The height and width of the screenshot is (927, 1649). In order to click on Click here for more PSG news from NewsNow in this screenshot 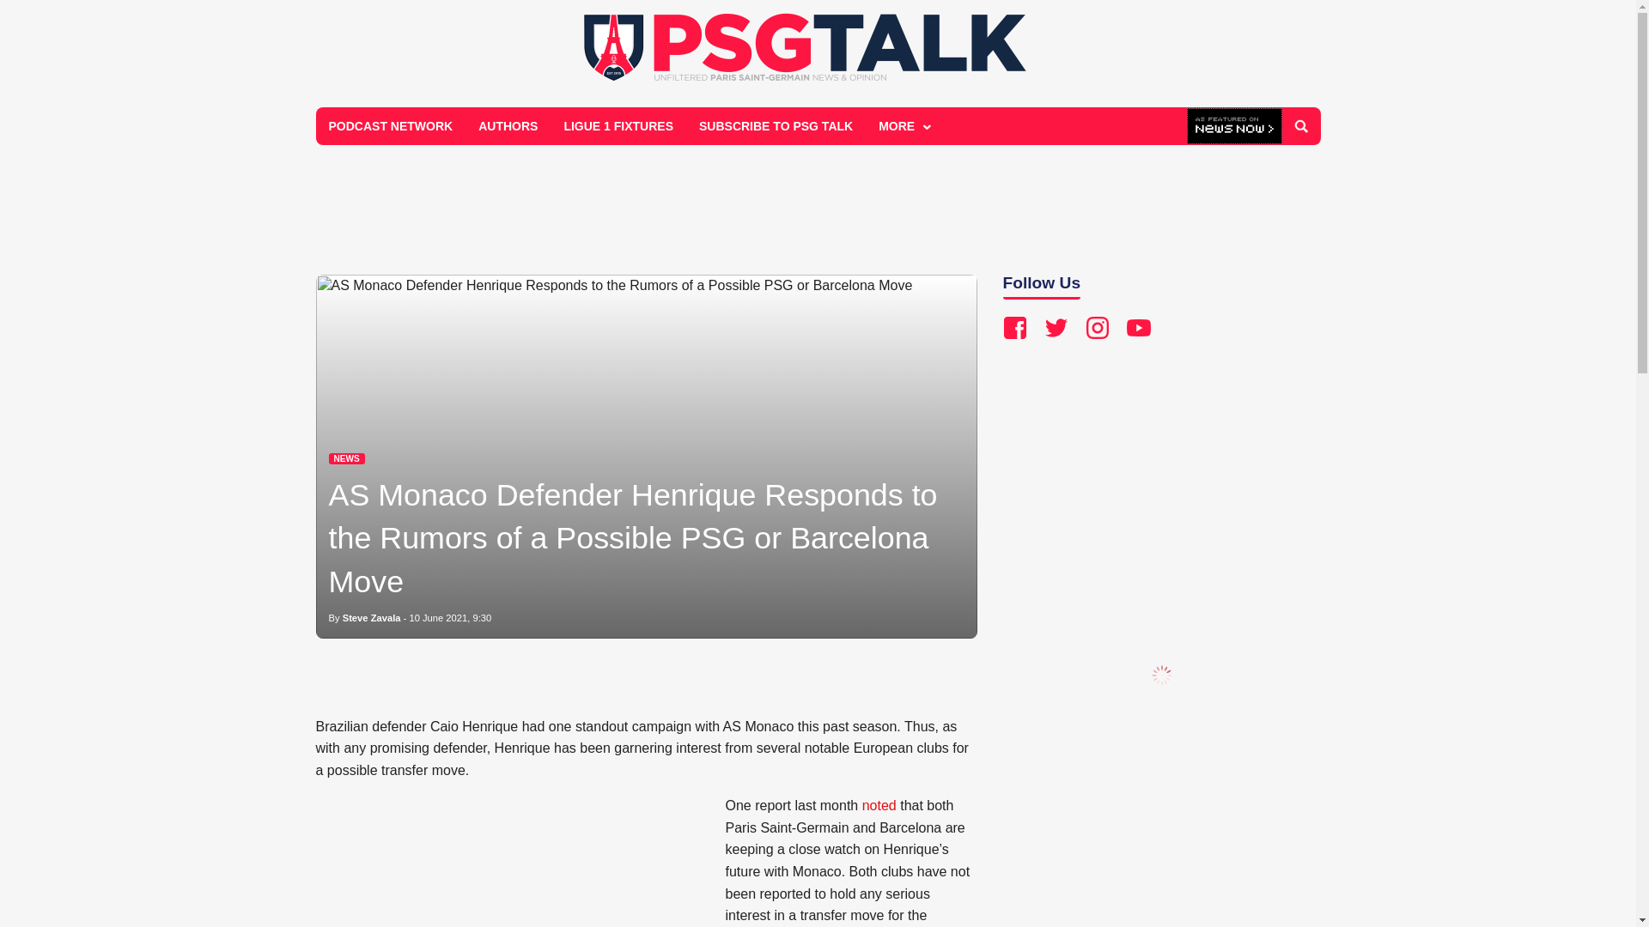, I will do `click(1235, 127)`.